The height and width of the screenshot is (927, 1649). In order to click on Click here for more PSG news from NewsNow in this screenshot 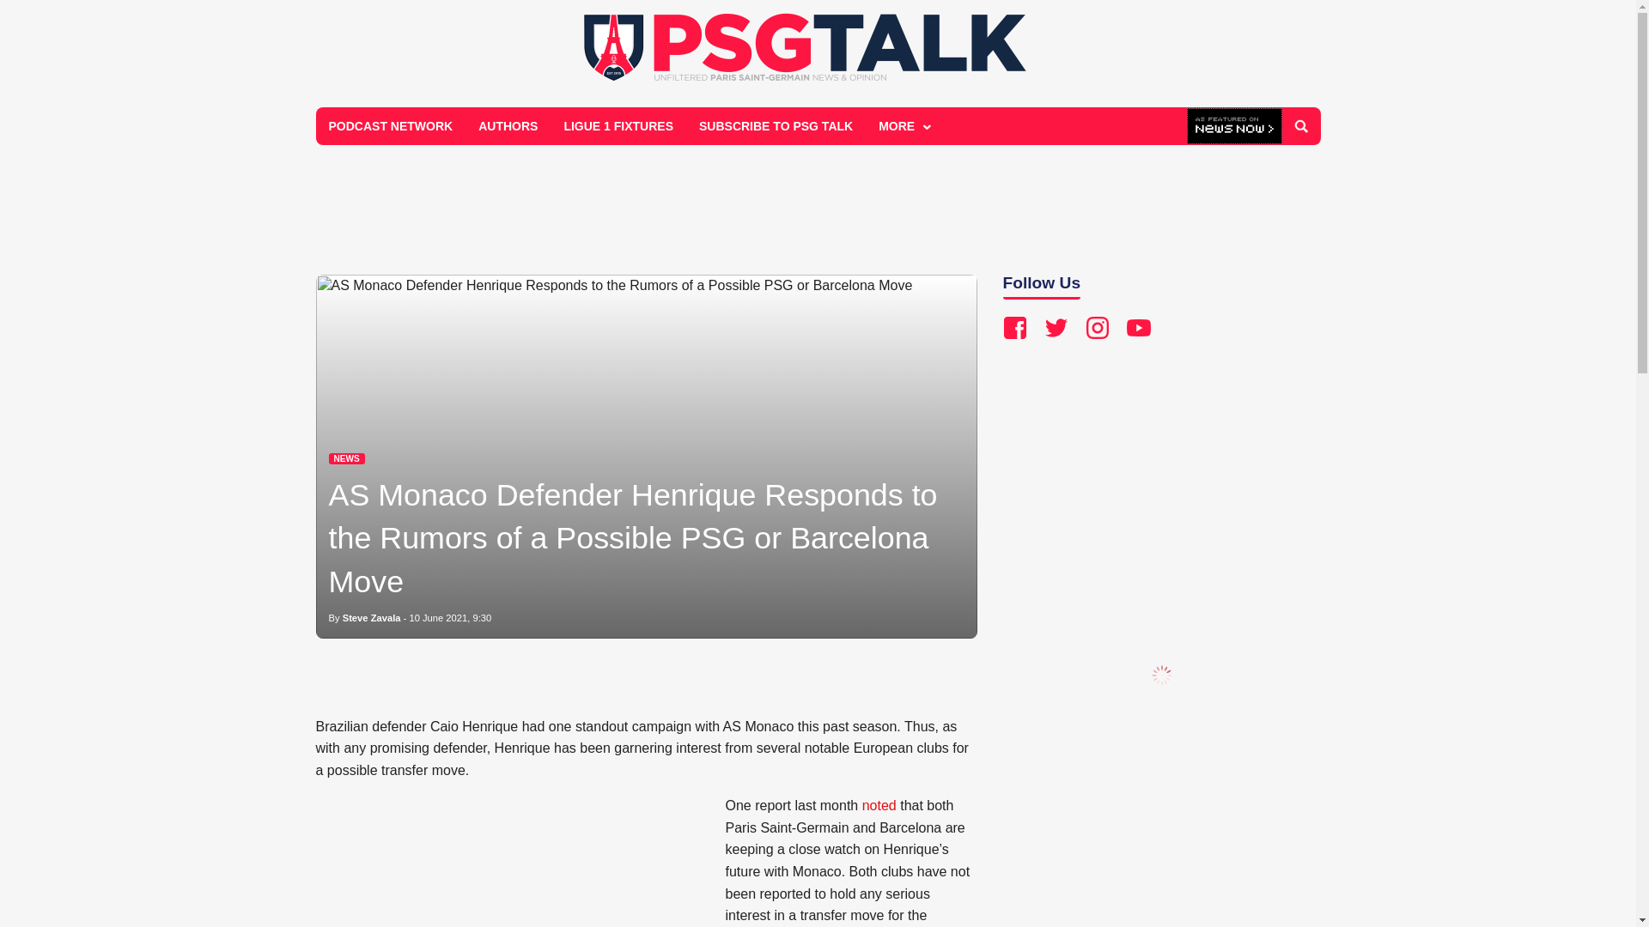, I will do `click(1235, 127)`.